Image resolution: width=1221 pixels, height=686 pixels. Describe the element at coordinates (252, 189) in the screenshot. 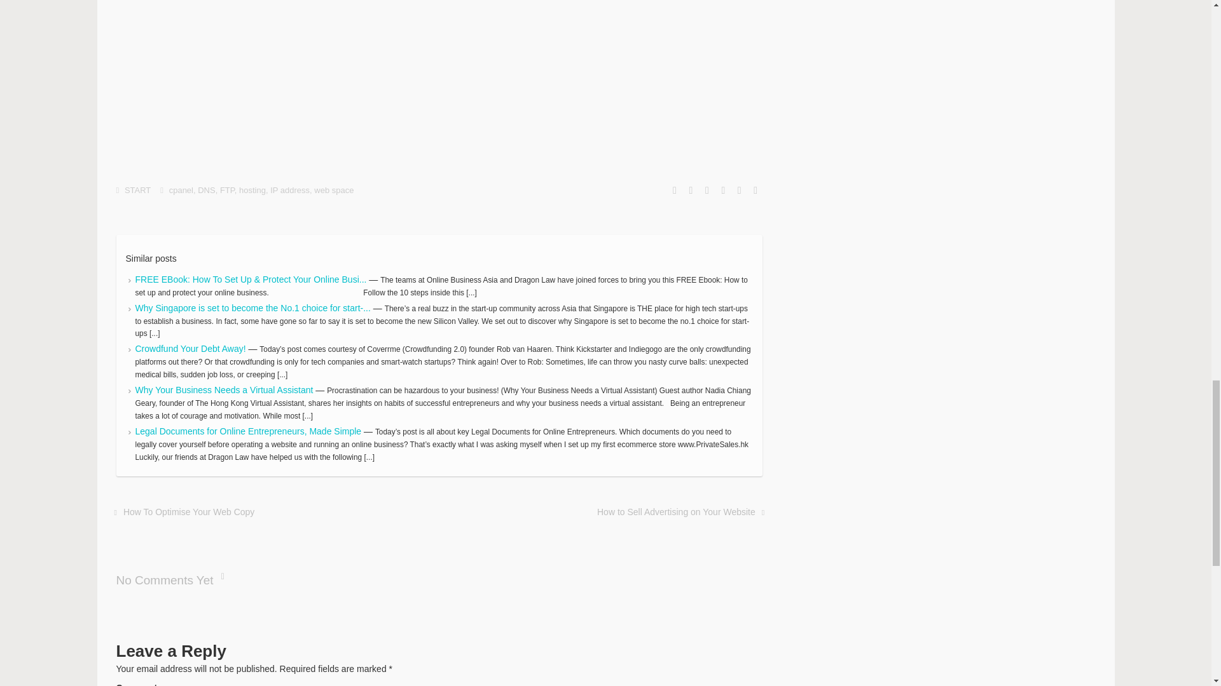

I see `hosting` at that location.